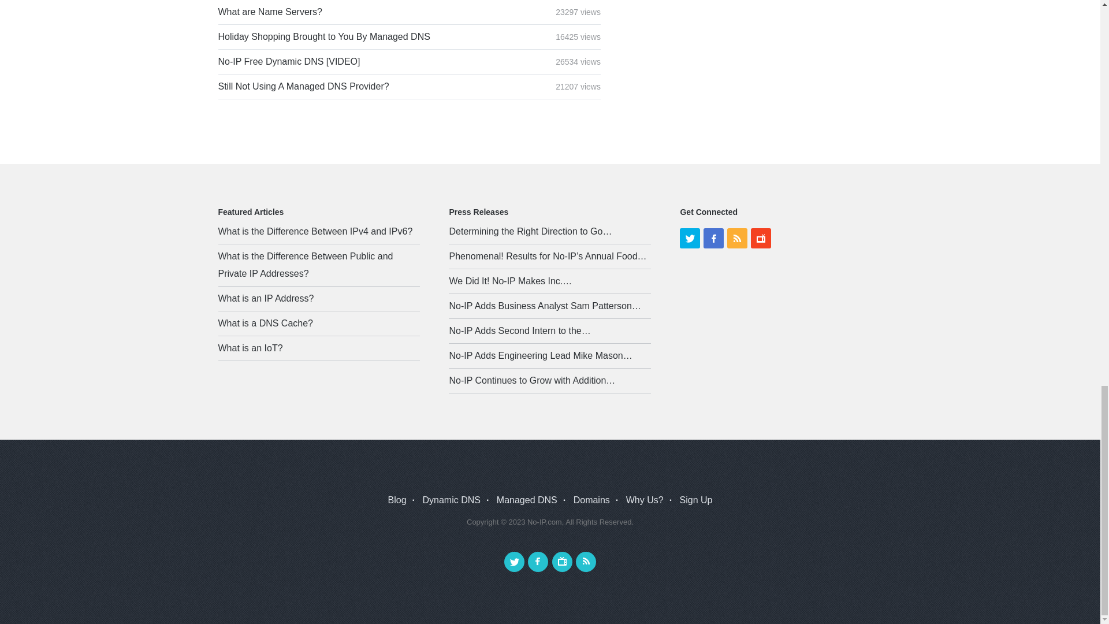 This screenshot has width=1109, height=624. Describe the element at coordinates (304, 86) in the screenshot. I see `Permalink to Still Not Using A Managed DNS Provider?` at that location.